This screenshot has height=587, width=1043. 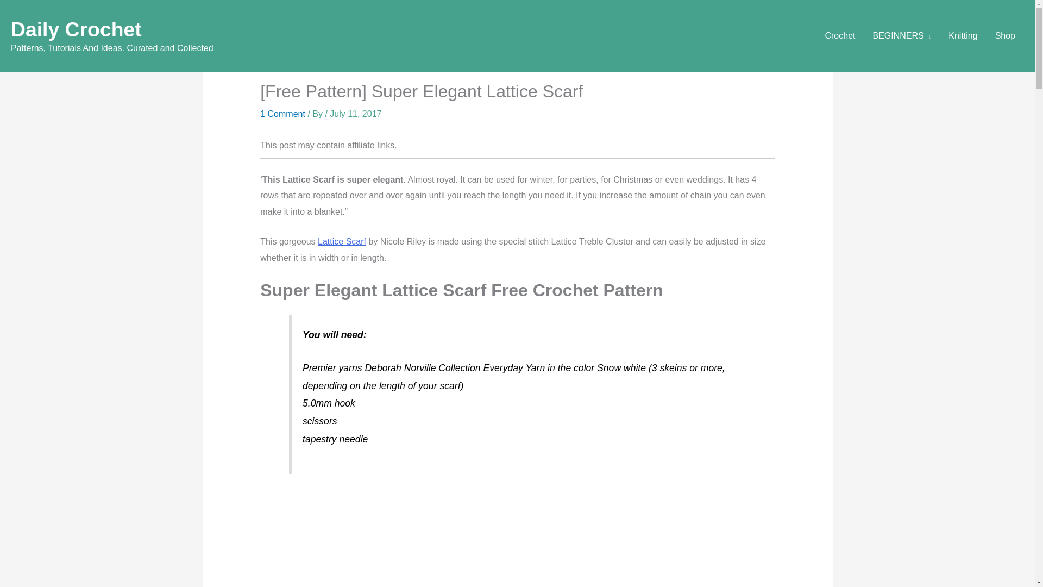 I want to click on Lattice Scarf, so click(x=342, y=241).